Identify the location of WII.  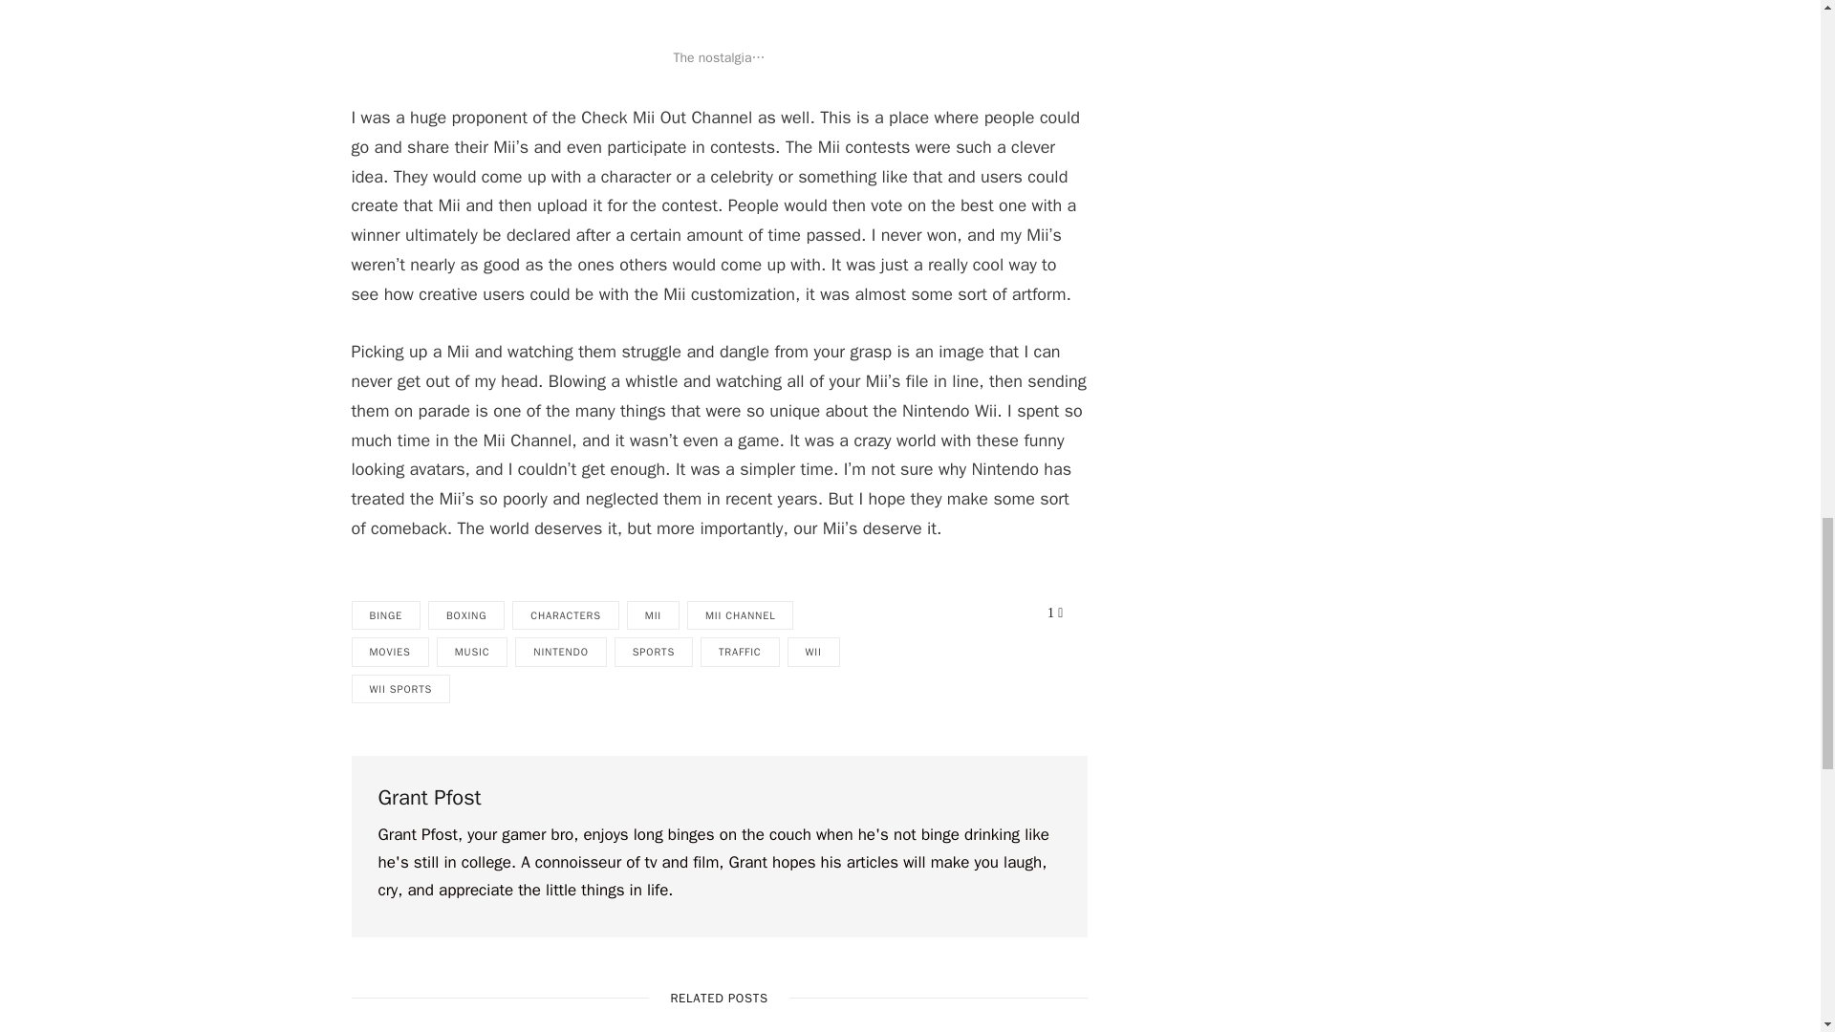
(813, 652).